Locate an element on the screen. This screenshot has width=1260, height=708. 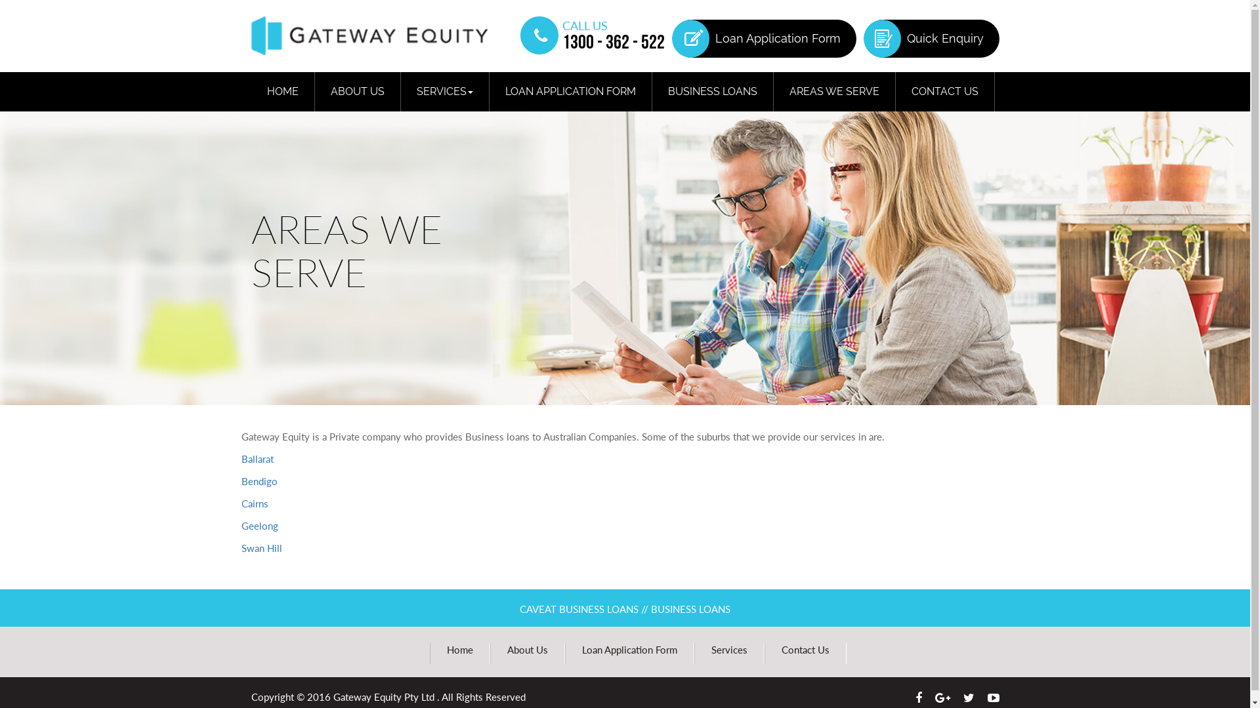
Services is located at coordinates (730, 650).